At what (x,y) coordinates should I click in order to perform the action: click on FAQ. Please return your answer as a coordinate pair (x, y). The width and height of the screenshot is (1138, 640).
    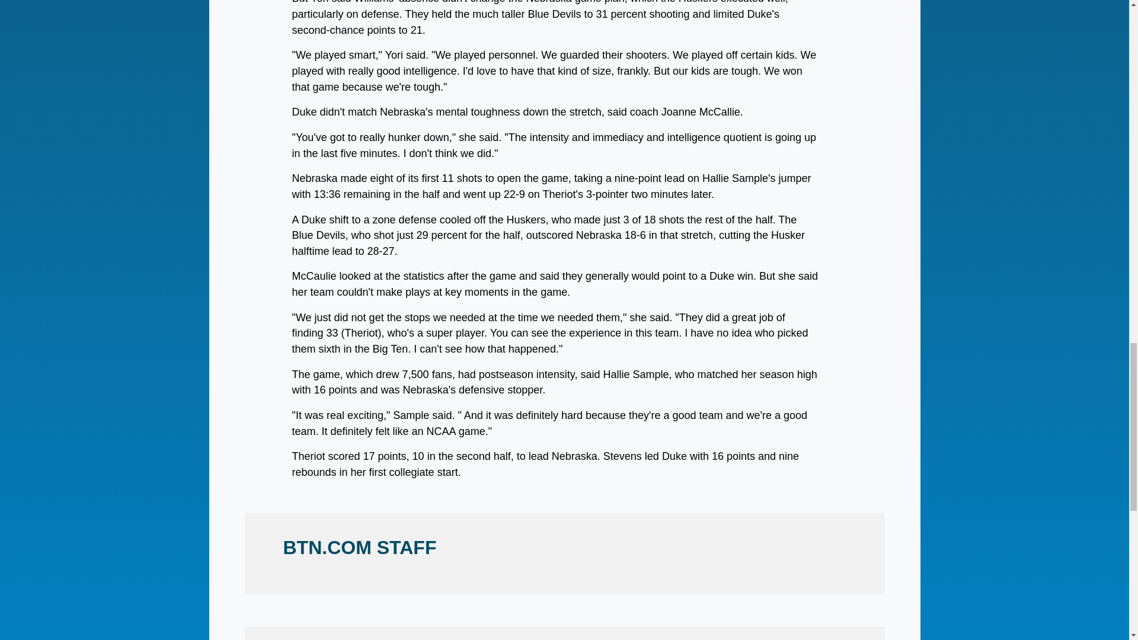
    Looking at the image, I should click on (792, 198).